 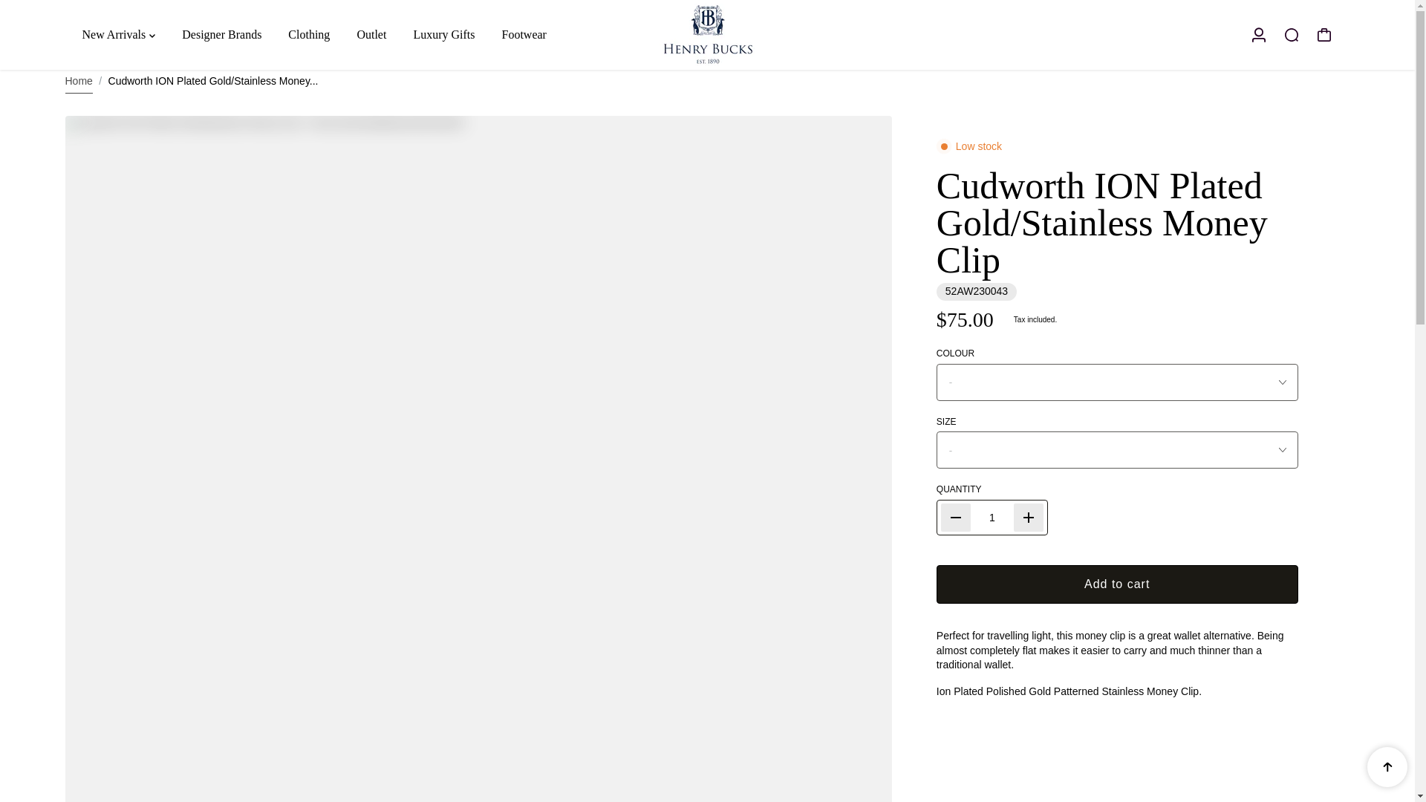 What do you see at coordinates (79, 82) in the screenshot?
I see `Home` at bounding box center [79, 82].